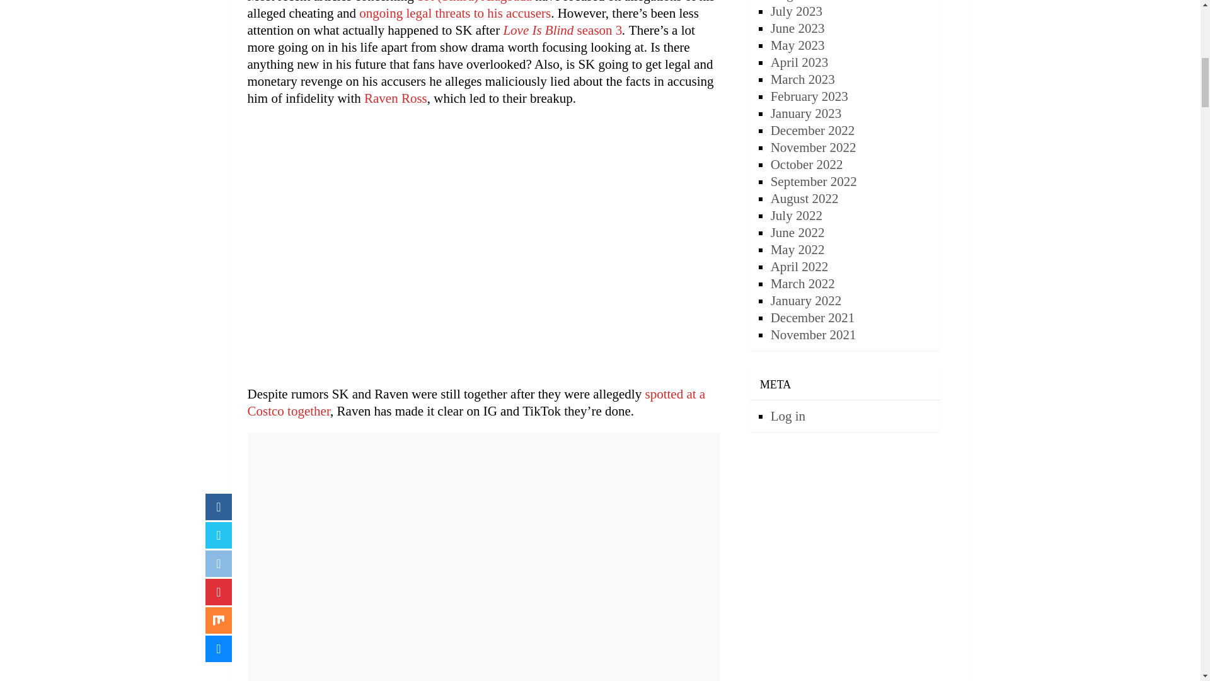  What do you see at coordinates (476, 402) in the screenshot?
I see `spotted at a Costco together` at bounding box center [476, 402].